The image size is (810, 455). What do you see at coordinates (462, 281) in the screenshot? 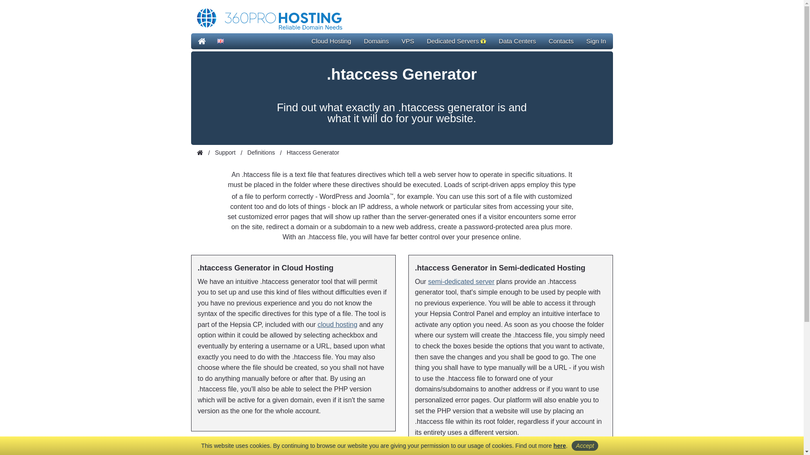
I see `semi-dedicated server` at bounding box center [462, 281].